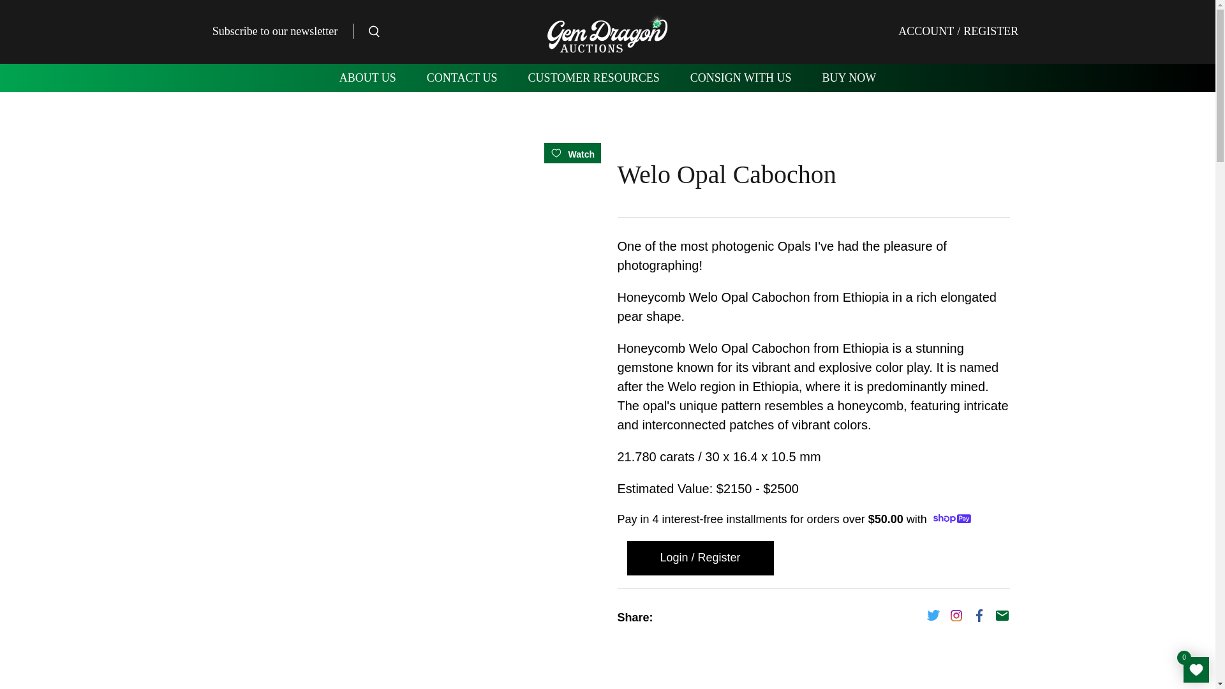 The image size is (1225, 689). I want to click on BUY NOW, so click(849, 78).